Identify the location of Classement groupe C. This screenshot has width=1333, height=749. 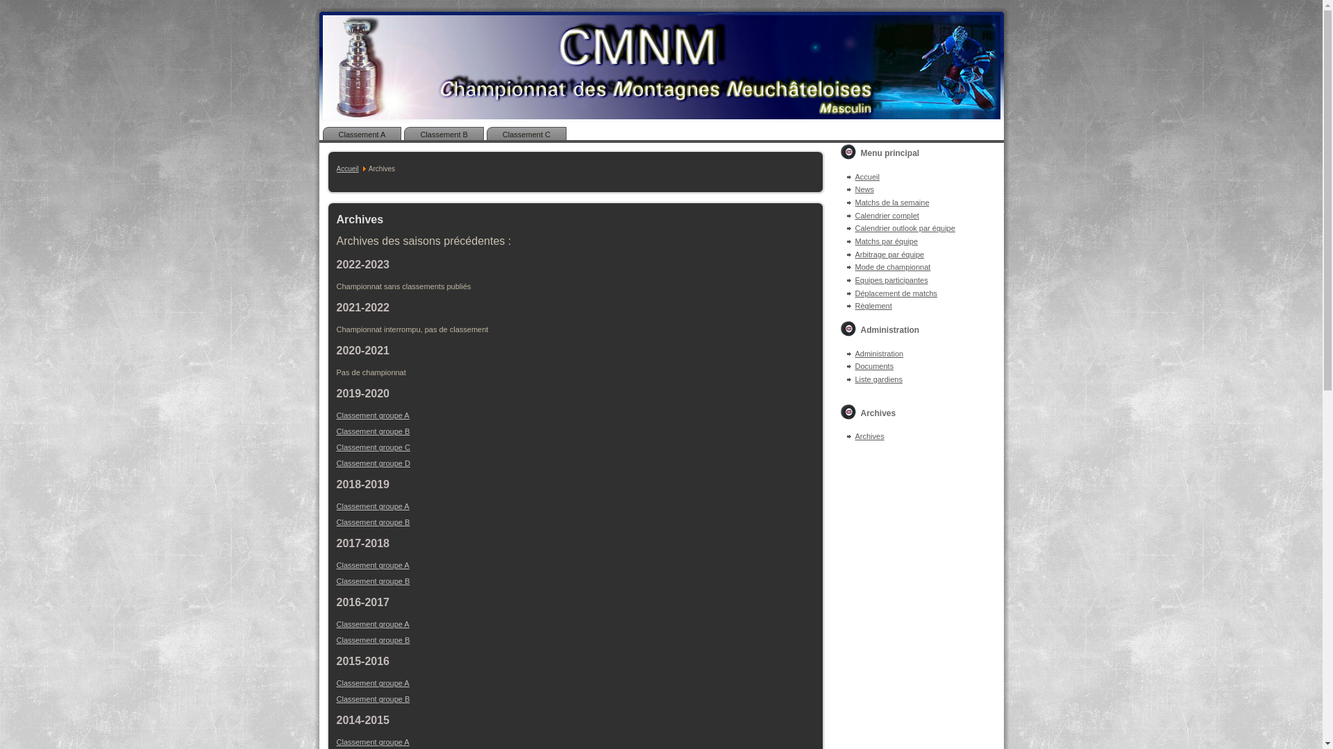
(373, 447).